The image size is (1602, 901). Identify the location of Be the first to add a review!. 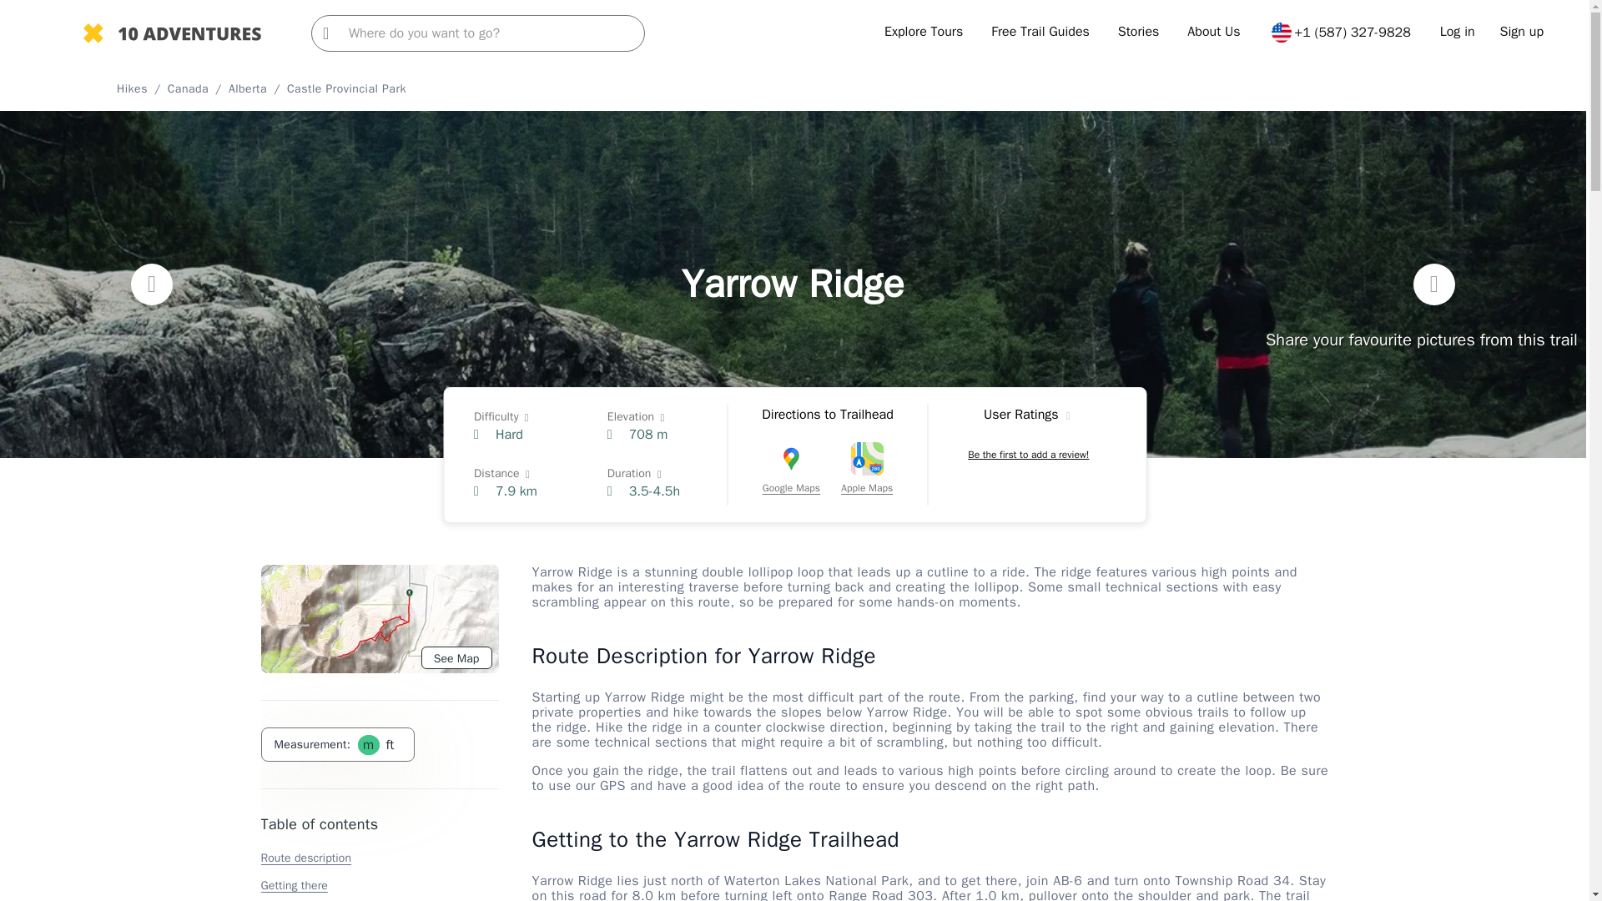
(1028, 455).